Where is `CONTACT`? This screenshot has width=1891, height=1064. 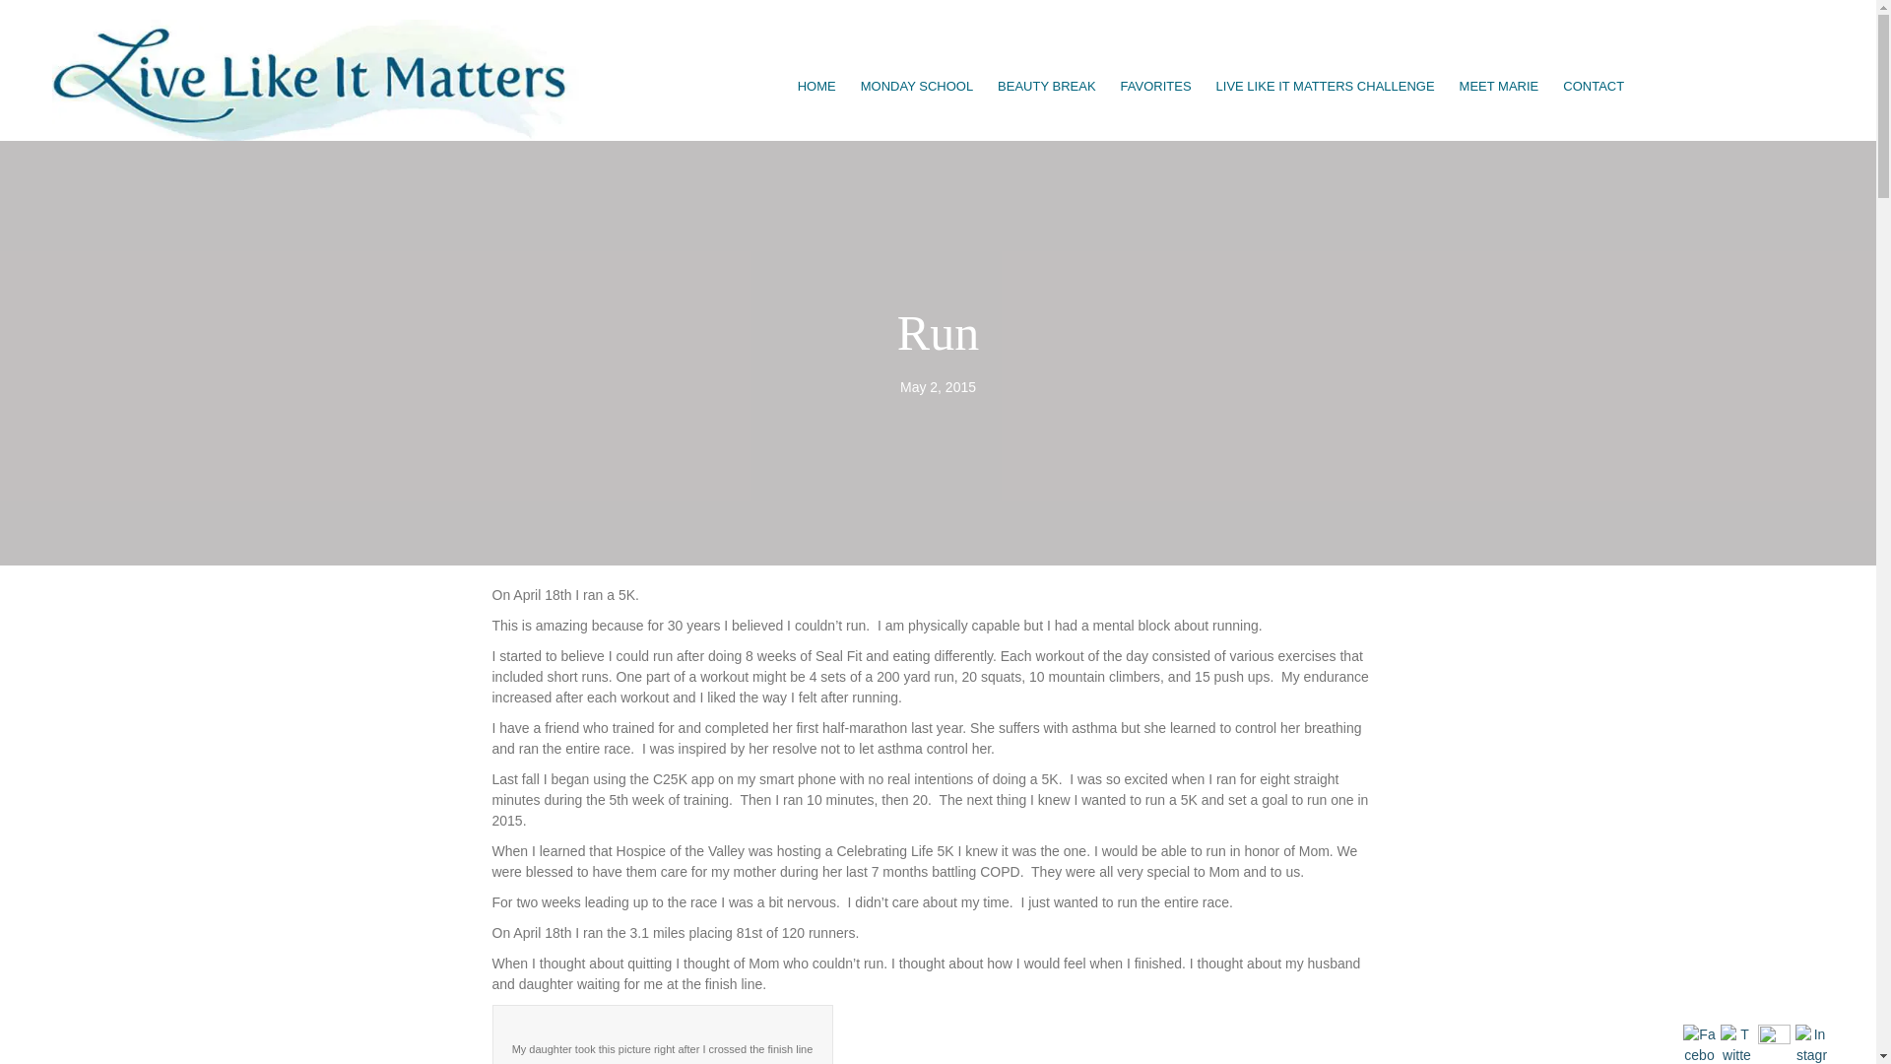 CONTACT is located at coordinates (1593, 87).